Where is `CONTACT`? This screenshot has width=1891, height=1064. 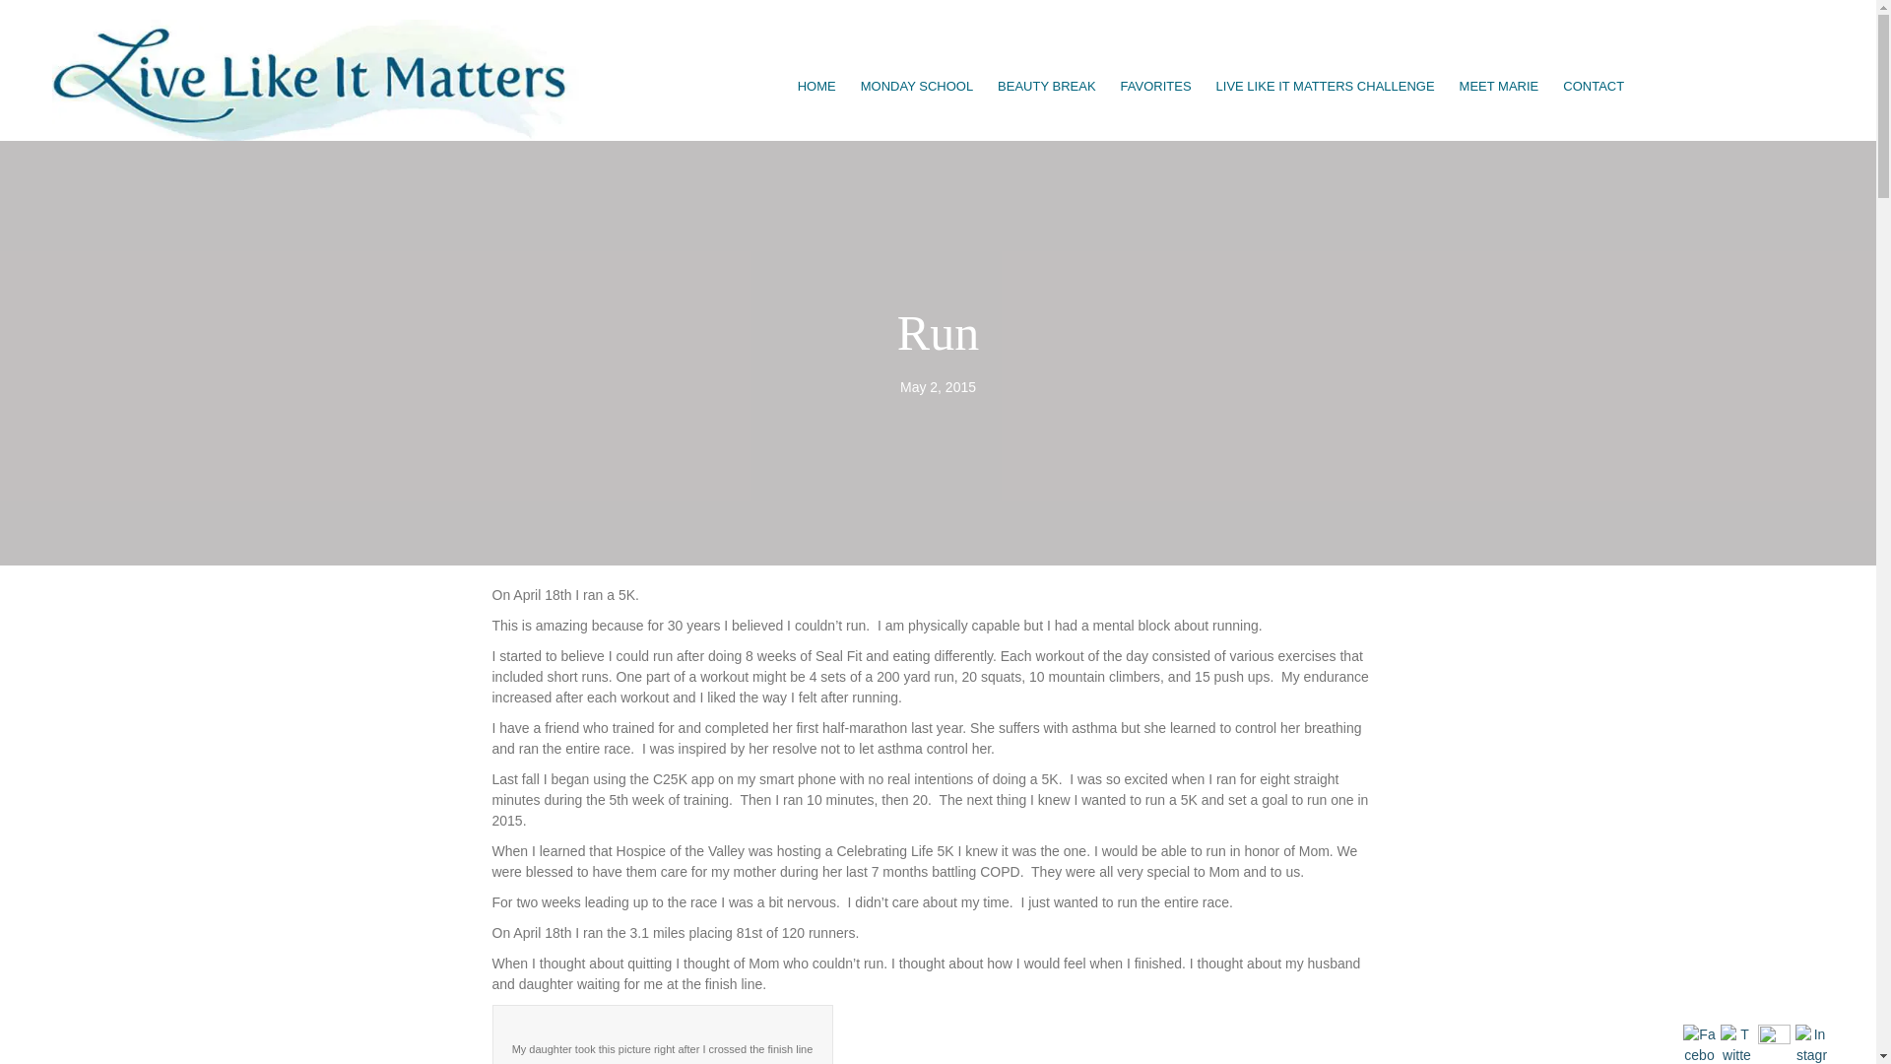 CONTACT is located at coordinates (1593, 87).